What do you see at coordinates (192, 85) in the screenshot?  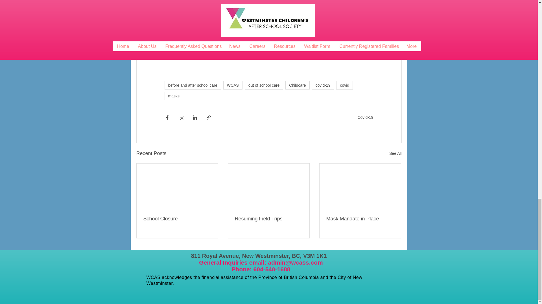 I see `before and after school care` at bounding box center [192, 85].